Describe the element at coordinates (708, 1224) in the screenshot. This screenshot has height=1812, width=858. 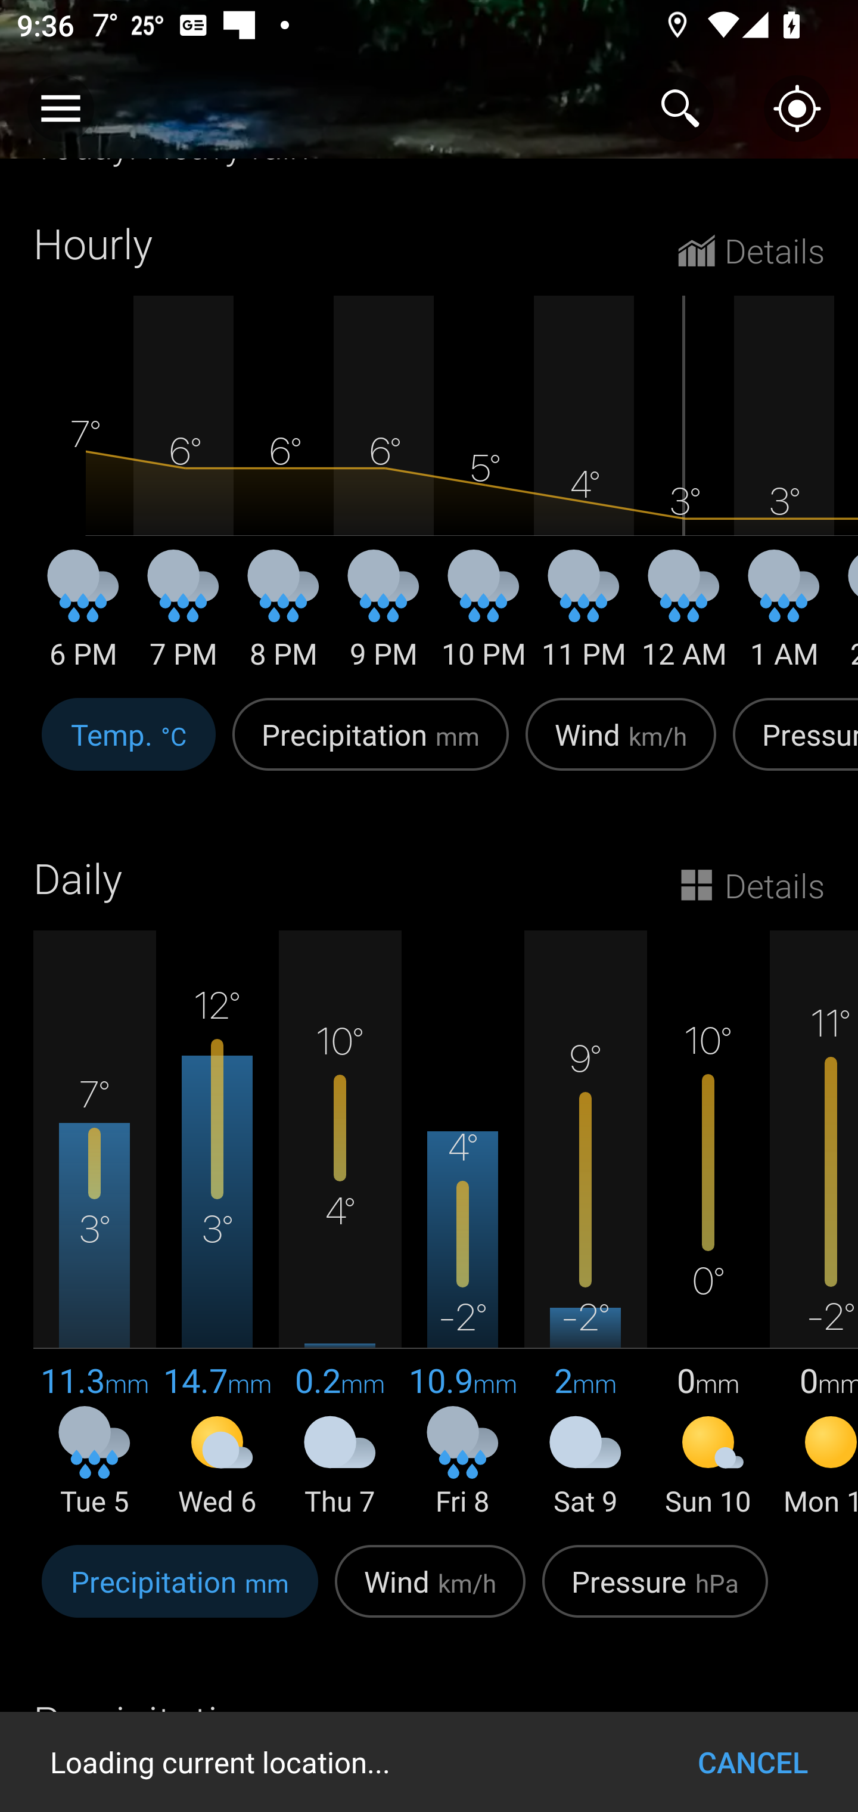
I see `10° 0° 0 mm Sun 10` at that location.